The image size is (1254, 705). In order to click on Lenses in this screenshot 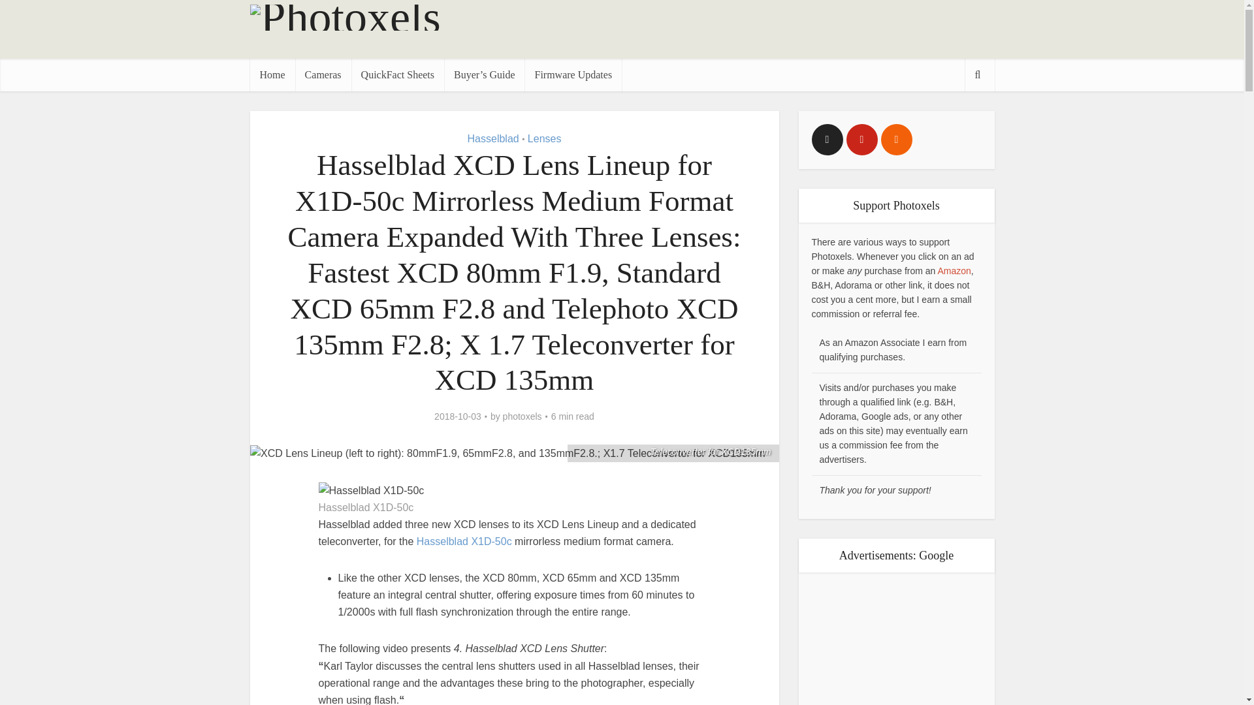, I will do `click(545, 138)`.